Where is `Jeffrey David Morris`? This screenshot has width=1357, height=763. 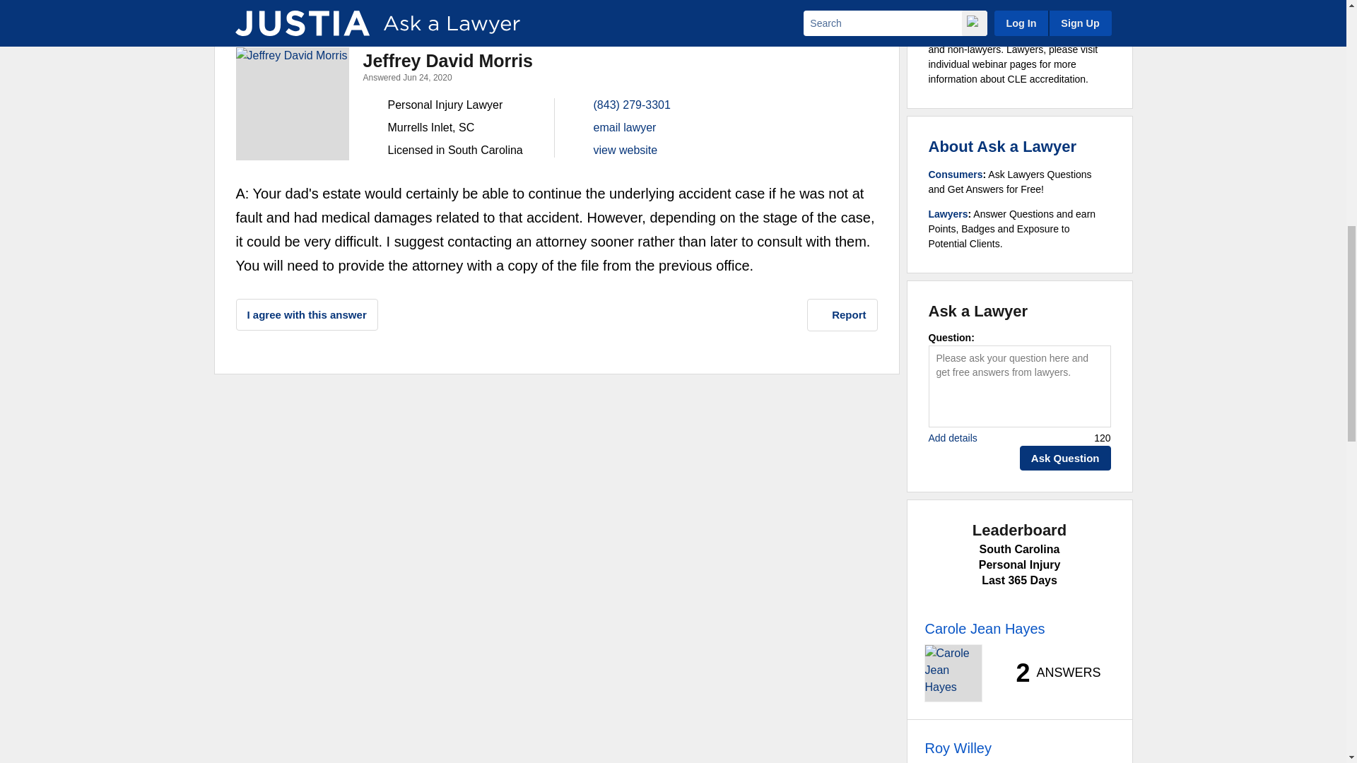
Jeffrey David Morris is located at coordinates (293, 103).